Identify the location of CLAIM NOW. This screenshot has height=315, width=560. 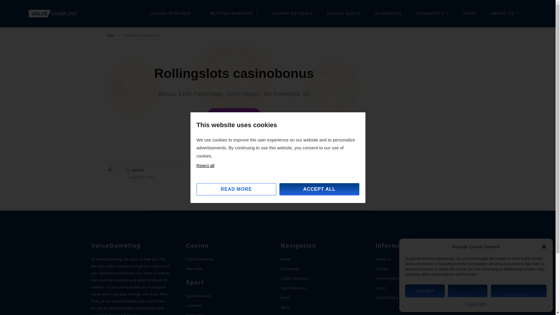
(234, 115).